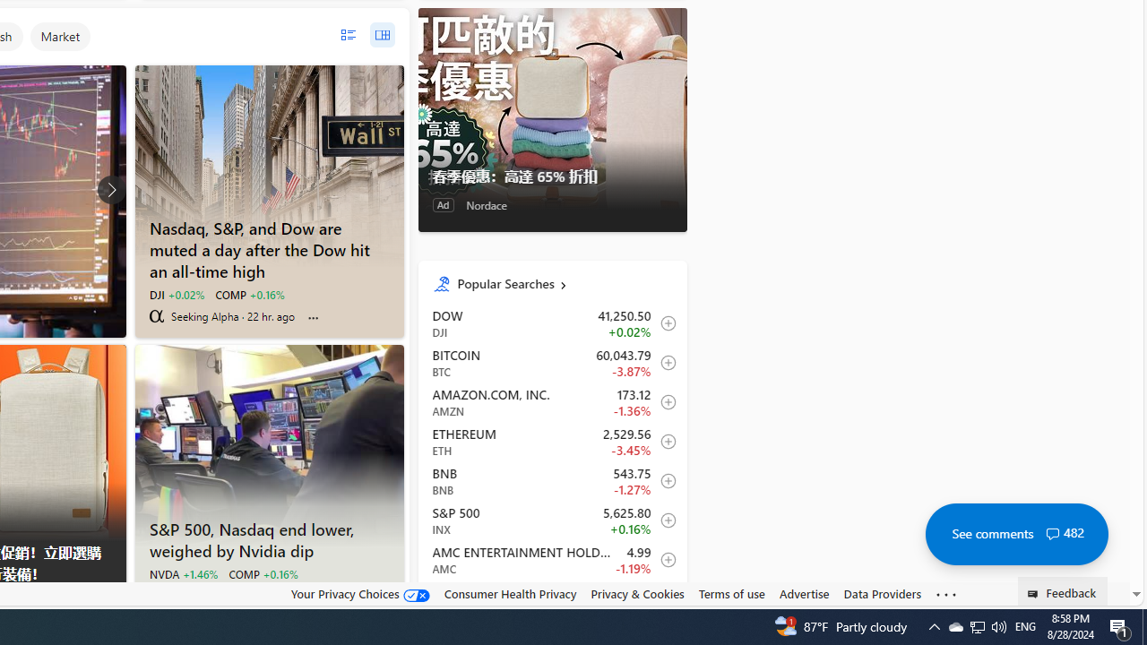  I want to click on S&P 500, Nasdaq end lower, weighed by Nvidia dip - Reuters, so click(269, 445).